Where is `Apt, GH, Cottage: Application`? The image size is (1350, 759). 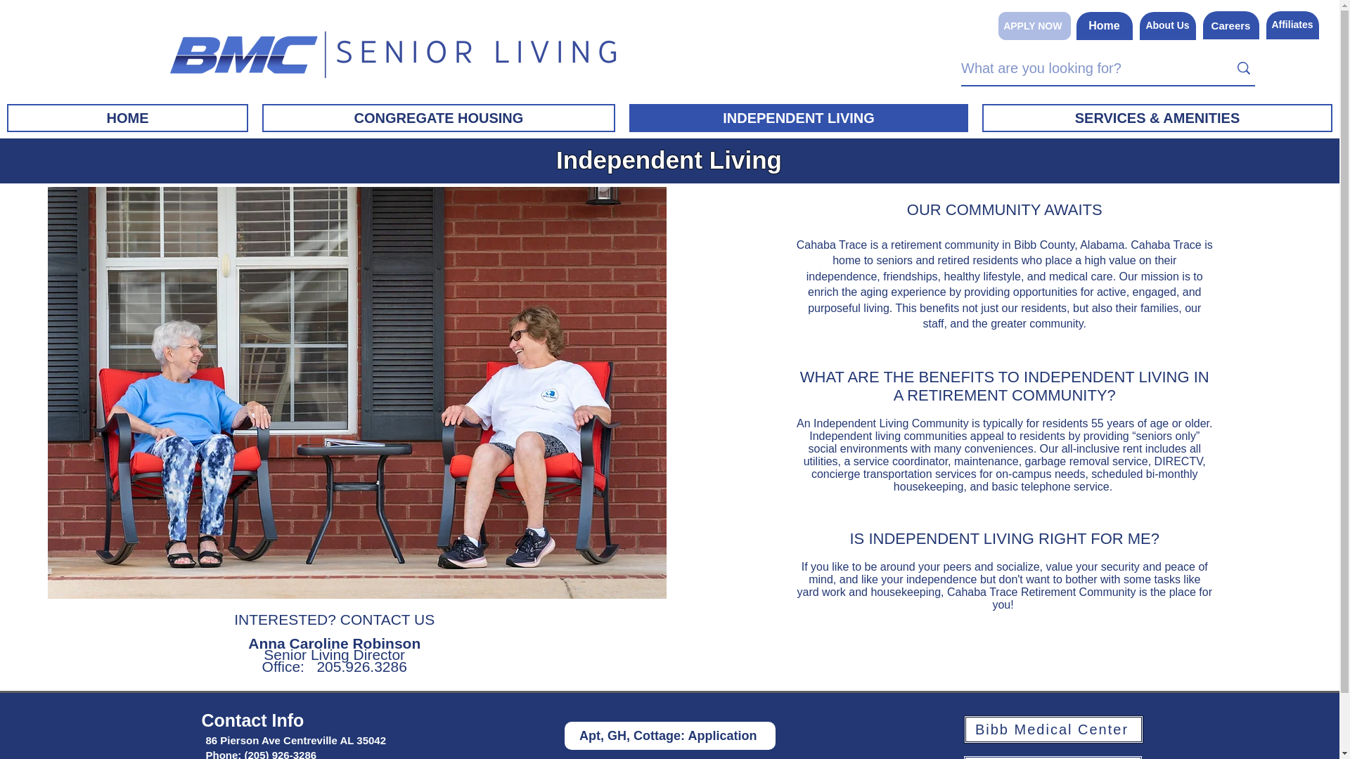 Apt, GH, Cottage: Application is located at coordinates (669, 736).